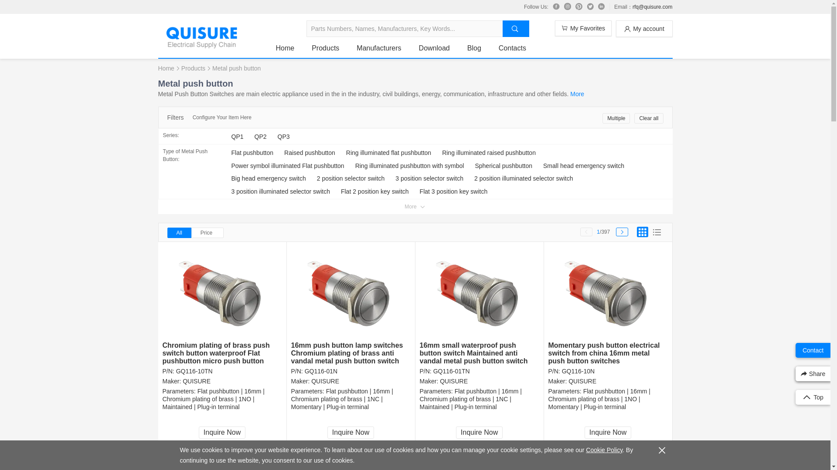  Describe the element at coordinates (579, 7) in the screenshot. I see `pinterest` at that location.